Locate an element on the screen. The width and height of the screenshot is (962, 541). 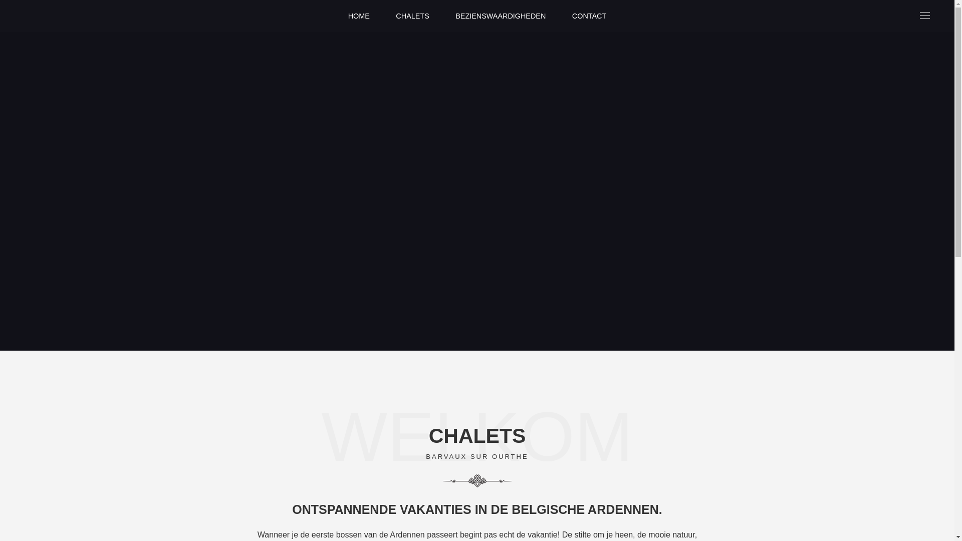
HOME is located at coordinates (359, 16).